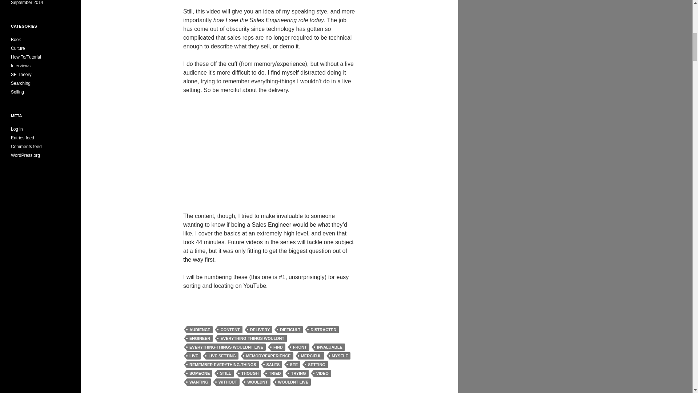  Describe the element at coordinates (252, 338) in the screenshot. I see `EVERYTHING-THINGS WOULDNT` at that location.